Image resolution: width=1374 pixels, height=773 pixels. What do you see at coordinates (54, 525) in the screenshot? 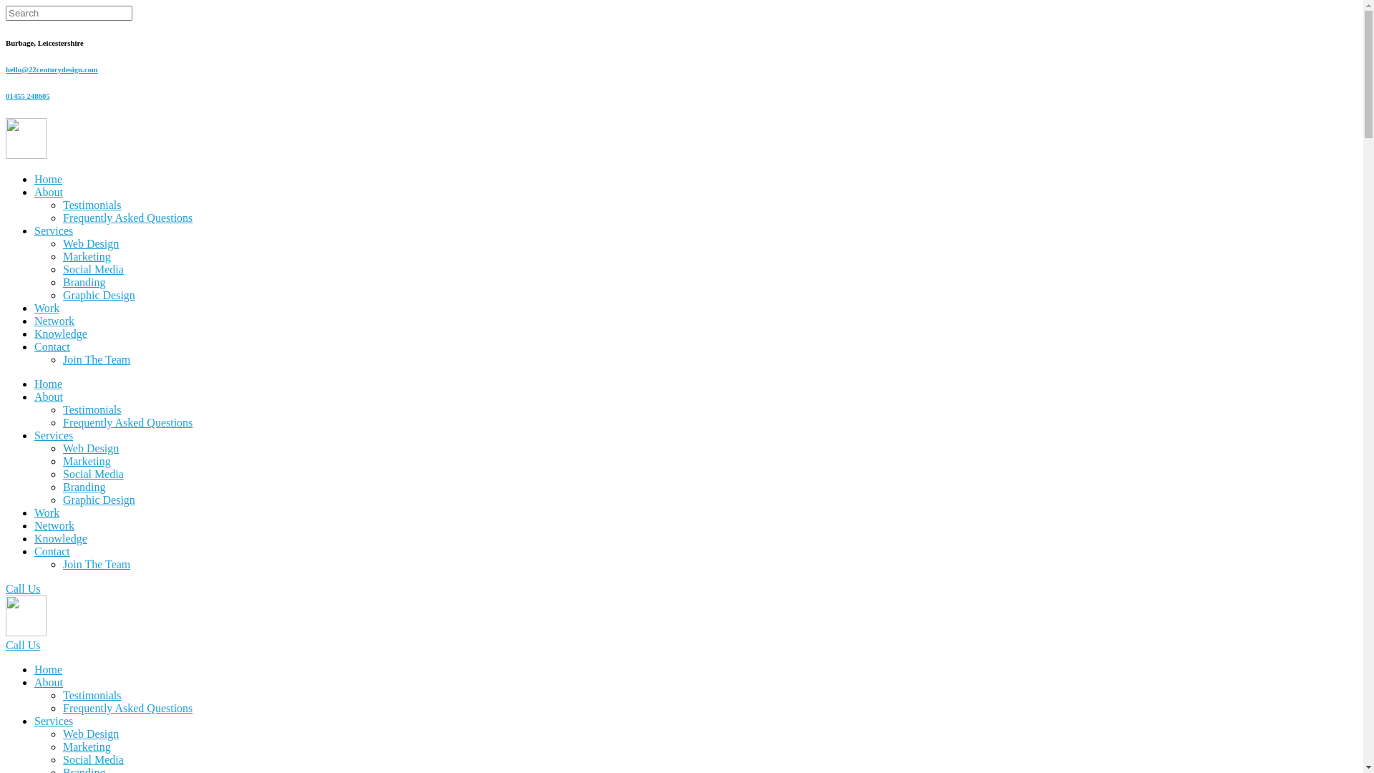
I see `Network` at bounding box center [54, 525].